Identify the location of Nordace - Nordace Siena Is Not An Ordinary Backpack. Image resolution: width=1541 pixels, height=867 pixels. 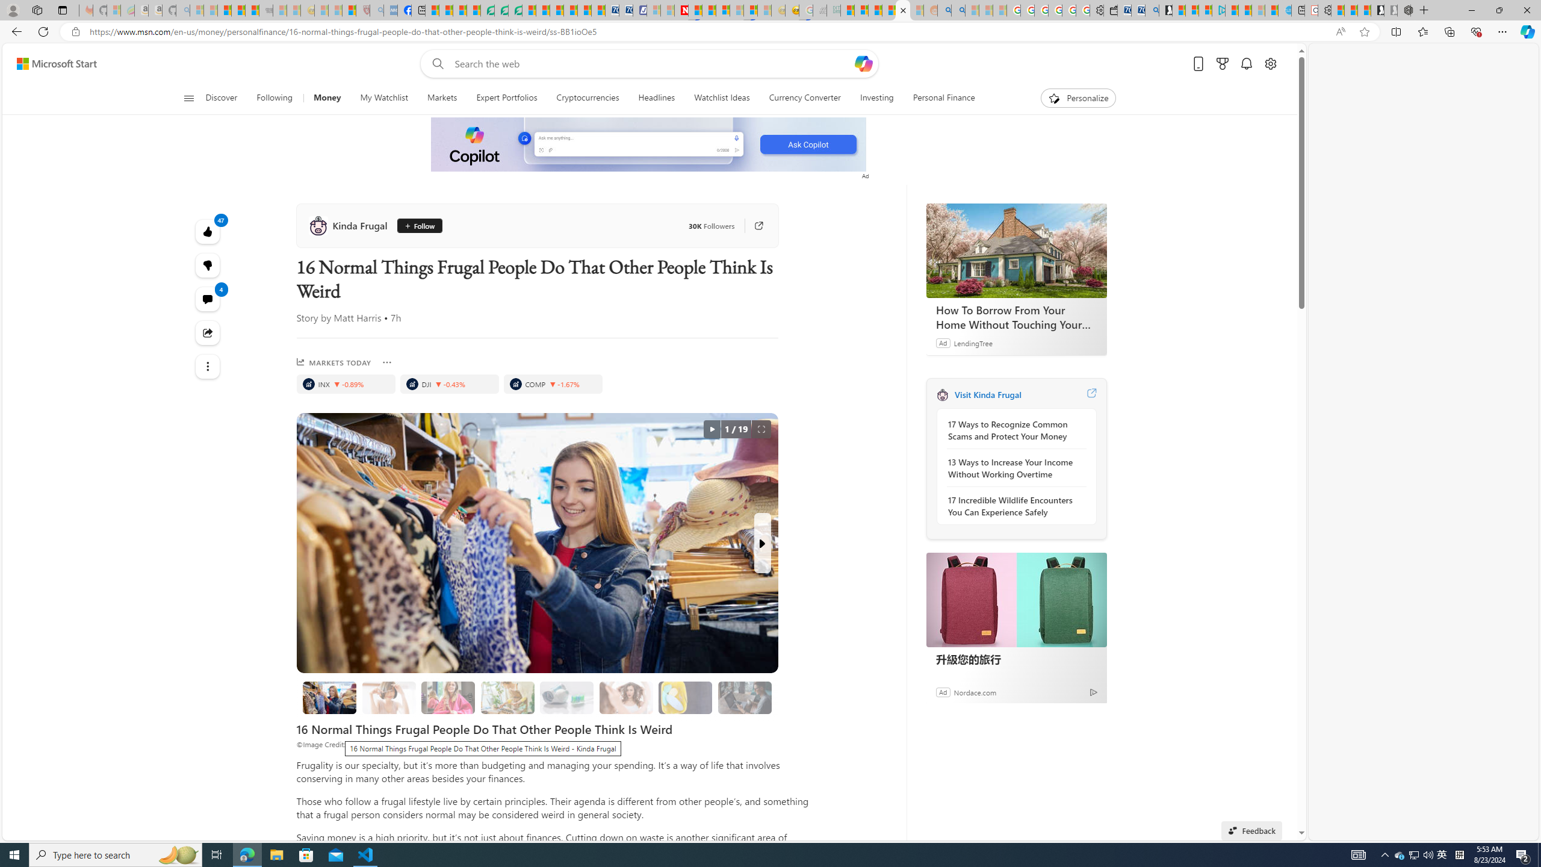
(1404, 10).